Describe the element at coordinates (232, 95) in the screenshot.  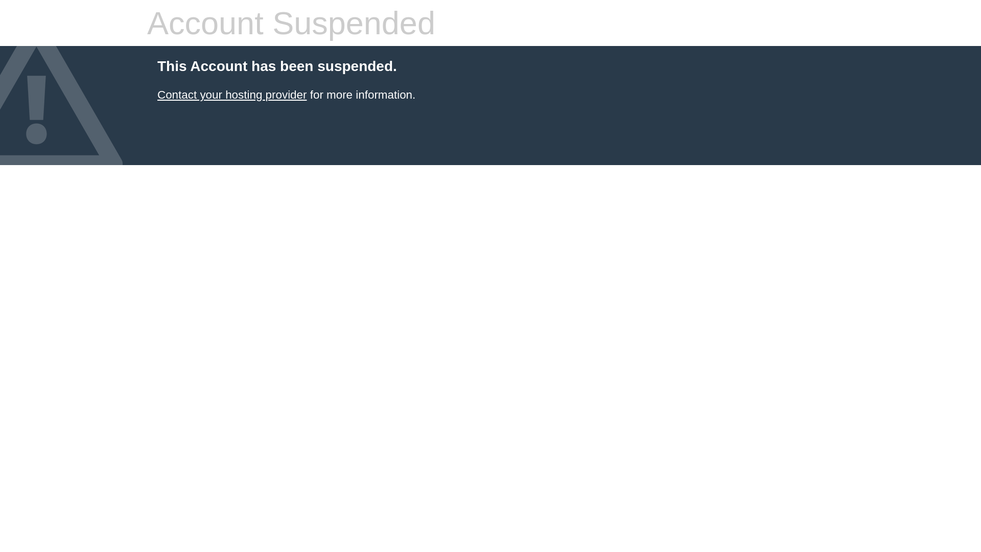
I see `Contact your hosting provider` at that location.